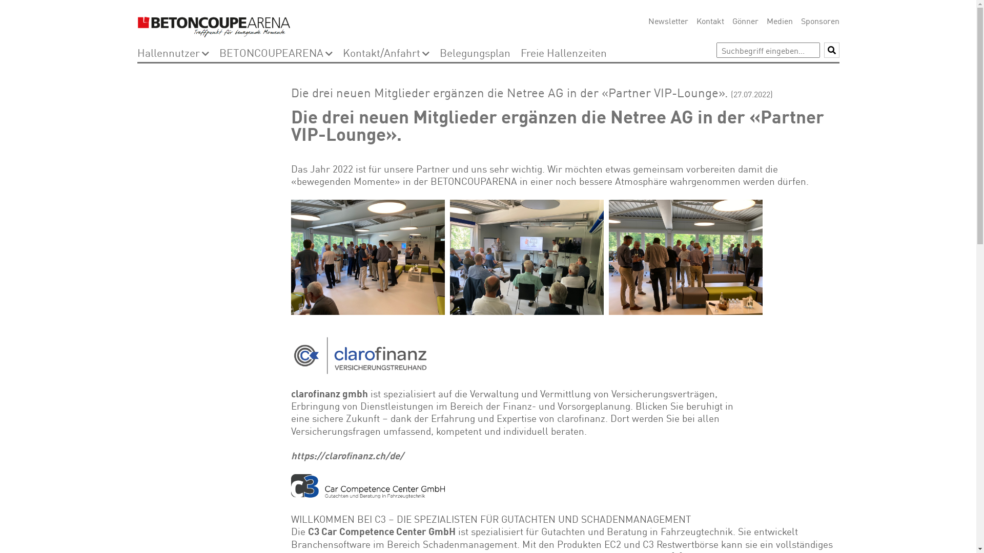 Image resolution: width=984 pixels, height=553 pixels. What do you see at coordinates (668, 20) in the screenshot?
I see `Newsletter` at bounding box center [668, 20].